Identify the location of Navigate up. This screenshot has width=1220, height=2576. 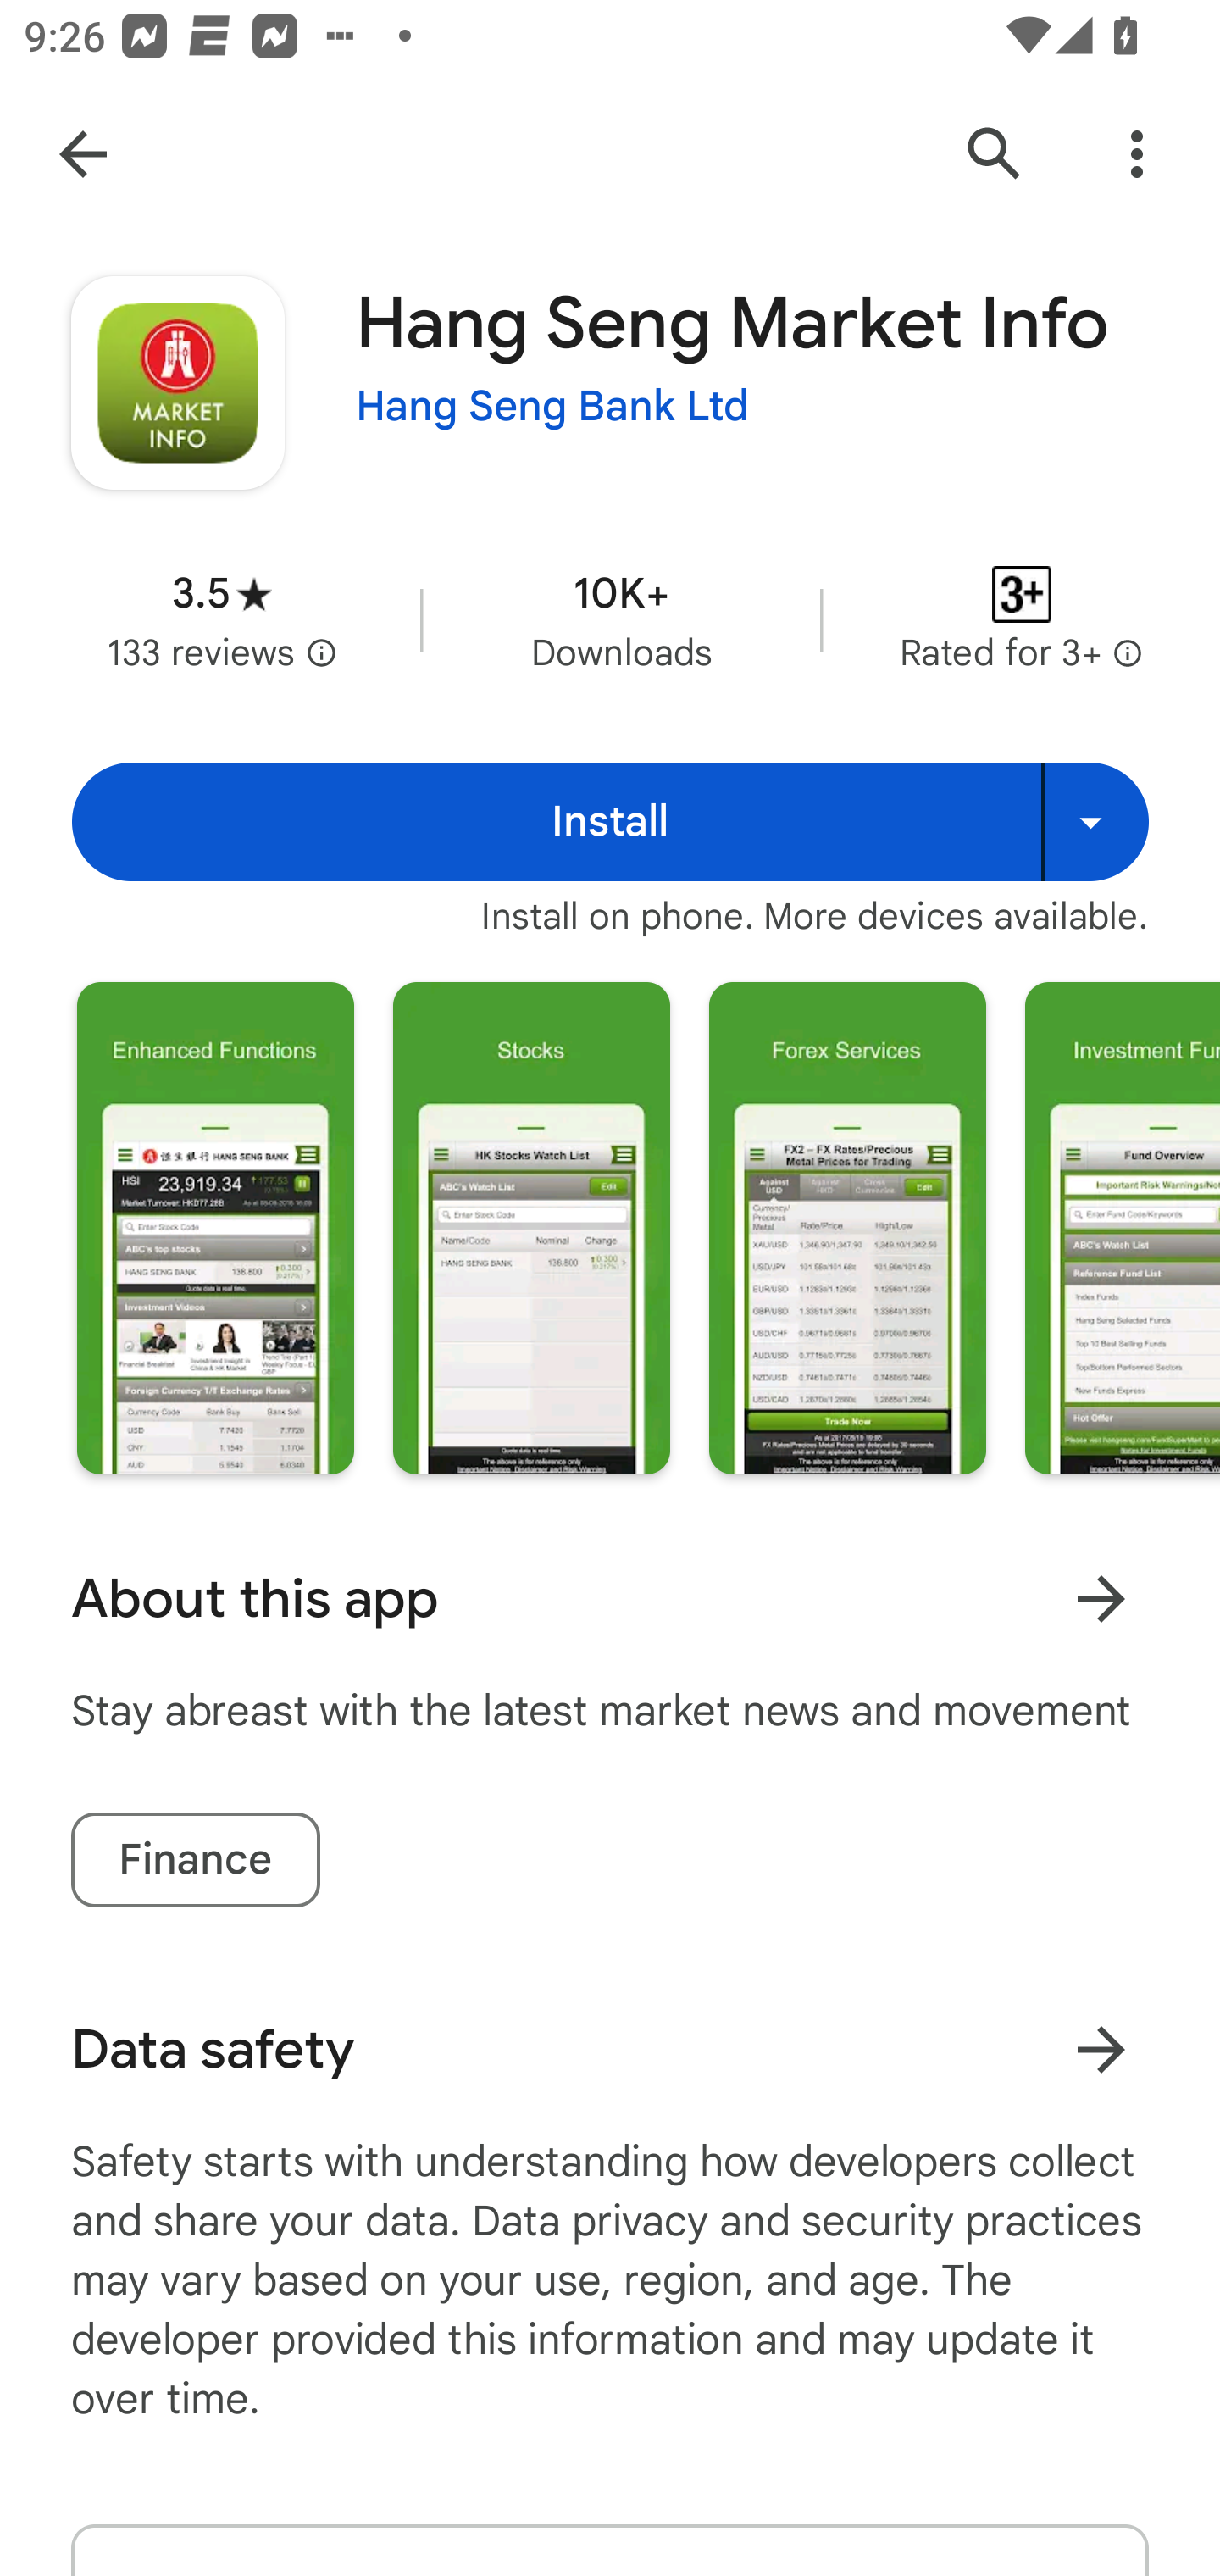
(83, 154).